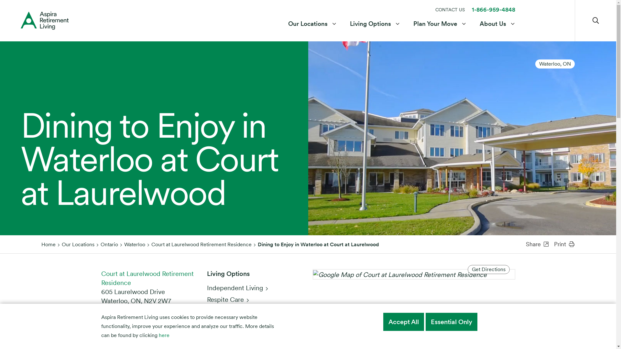 The width and height of the screenshot is (621, 349). Describe the element at coordinates (436, 21) in the screenshot. I see `Plan Your Move` at that location.